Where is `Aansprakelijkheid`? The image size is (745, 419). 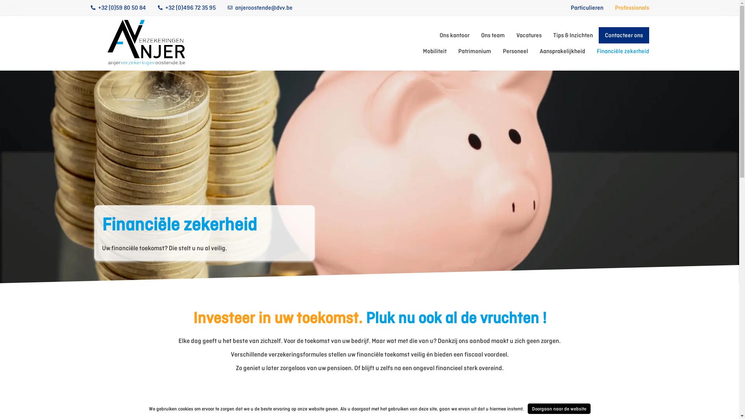
Aansprakelijkheid is located at coordinates (562, 51).